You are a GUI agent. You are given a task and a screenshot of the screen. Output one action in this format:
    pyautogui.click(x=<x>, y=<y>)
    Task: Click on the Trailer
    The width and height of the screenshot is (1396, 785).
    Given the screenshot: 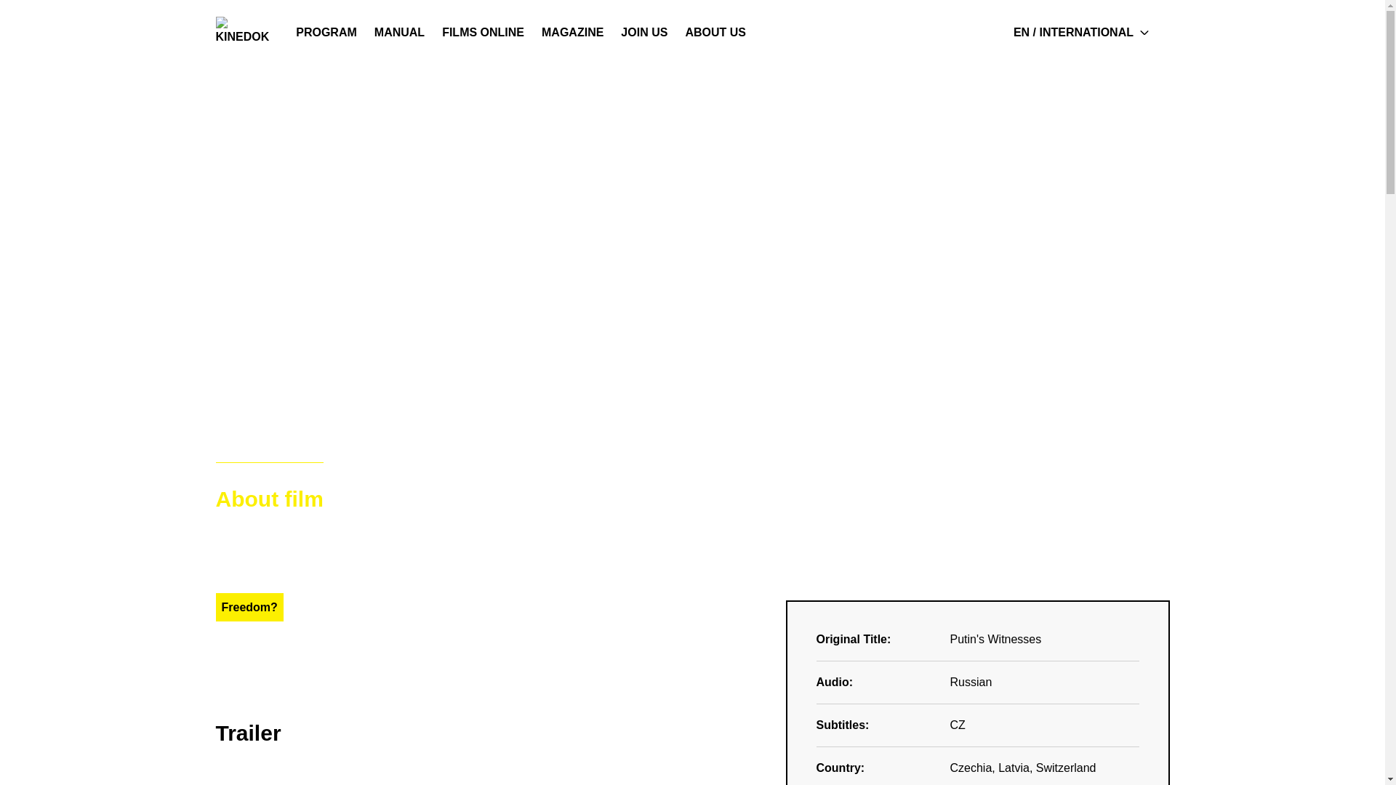 What is the action you would take?
    pyautogui.click(x=425, y=499)
    